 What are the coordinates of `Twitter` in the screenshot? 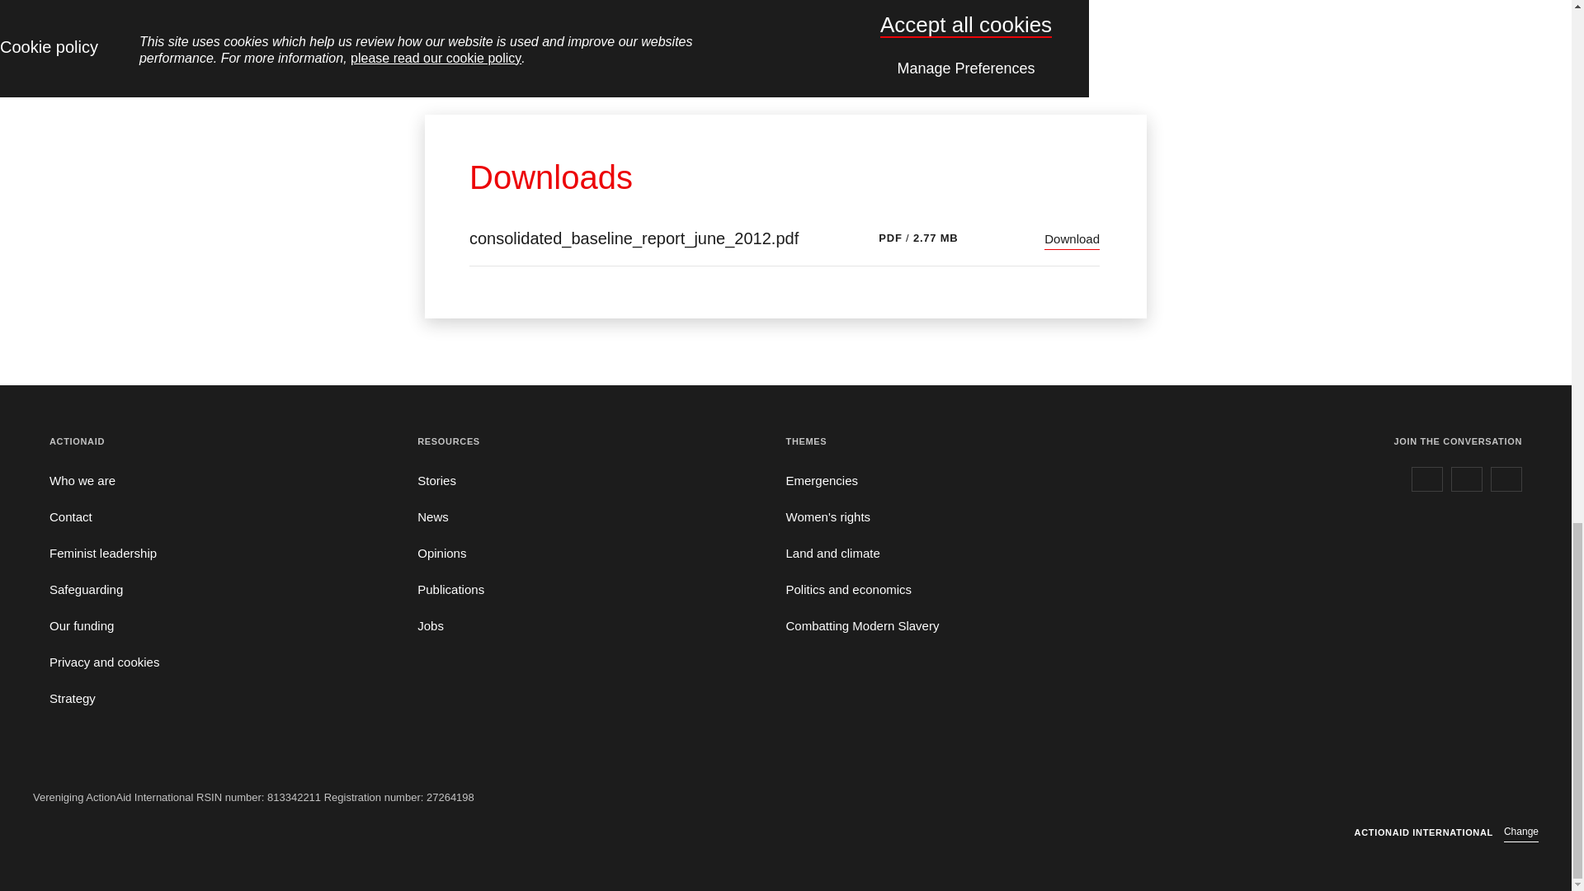 It's located at (1467, 478).